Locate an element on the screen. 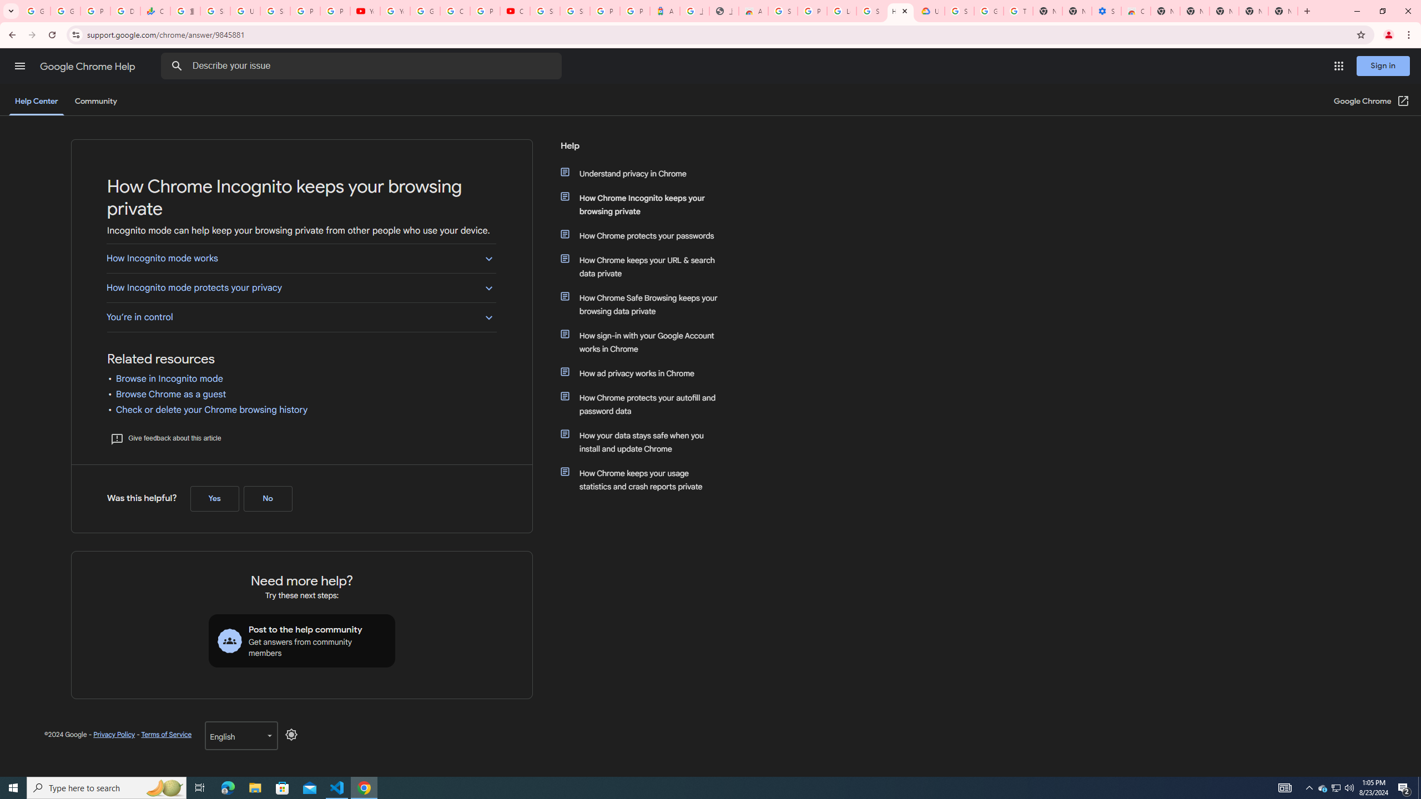 The height and width of the screenshot is (799, 1421). Sign in - Google Accounts is located at coordinates (575, 11).